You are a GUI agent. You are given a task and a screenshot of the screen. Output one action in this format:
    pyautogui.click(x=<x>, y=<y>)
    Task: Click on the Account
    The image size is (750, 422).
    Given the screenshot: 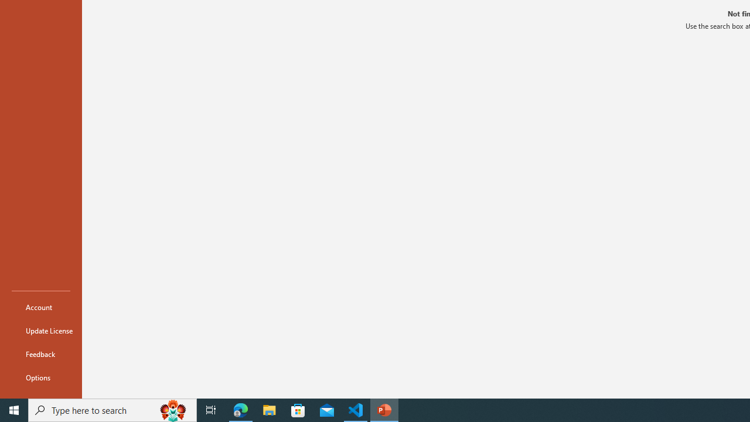 What is the action you would take?
    pyautogui.click(x=41, y=307)
    